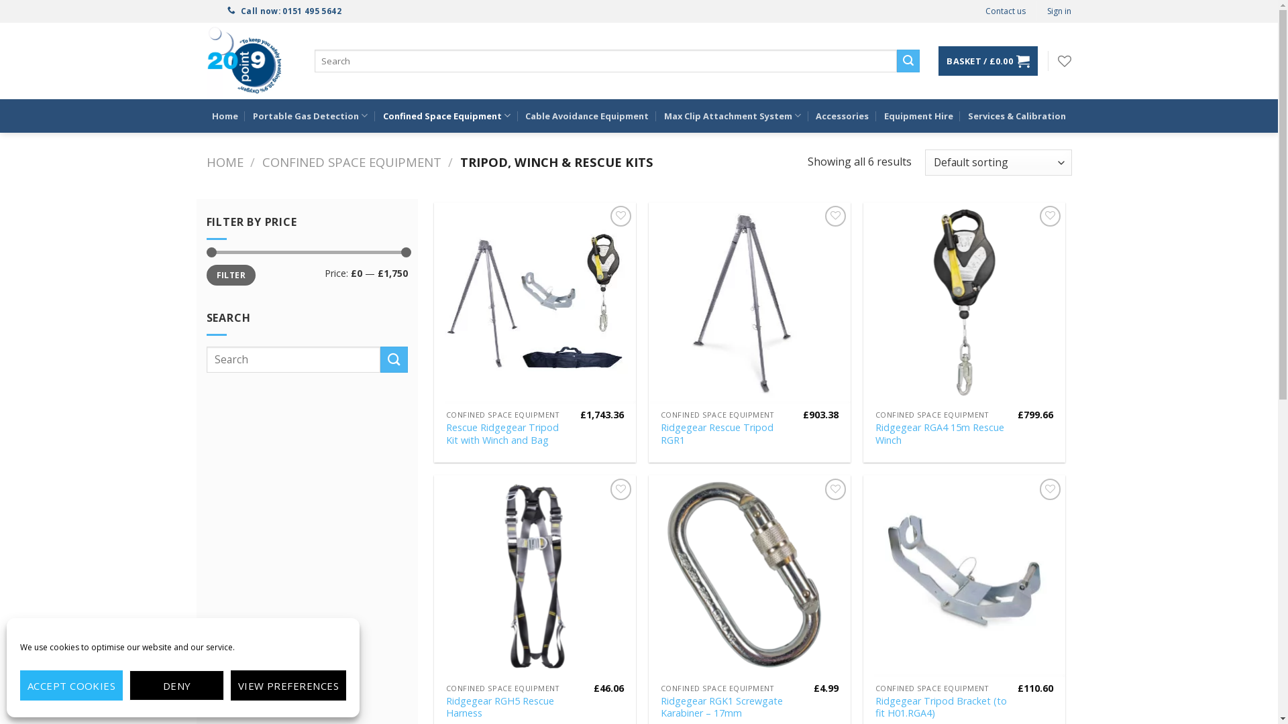  Describe the element at coordinates (71, 685) in the screenshot. I see `ACCEPT COOKIES` at that location.